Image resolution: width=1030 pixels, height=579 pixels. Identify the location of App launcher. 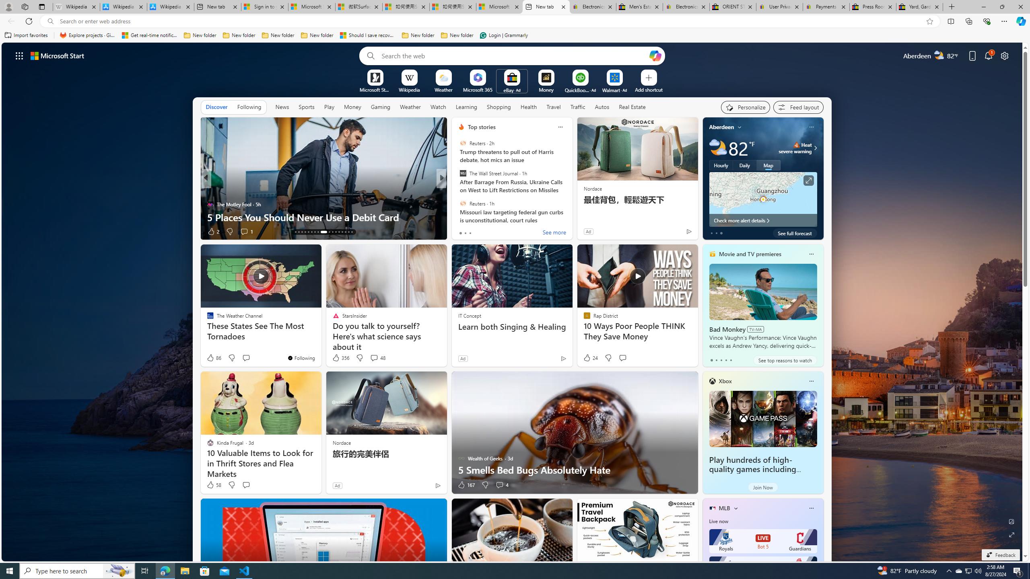
(19, 55).